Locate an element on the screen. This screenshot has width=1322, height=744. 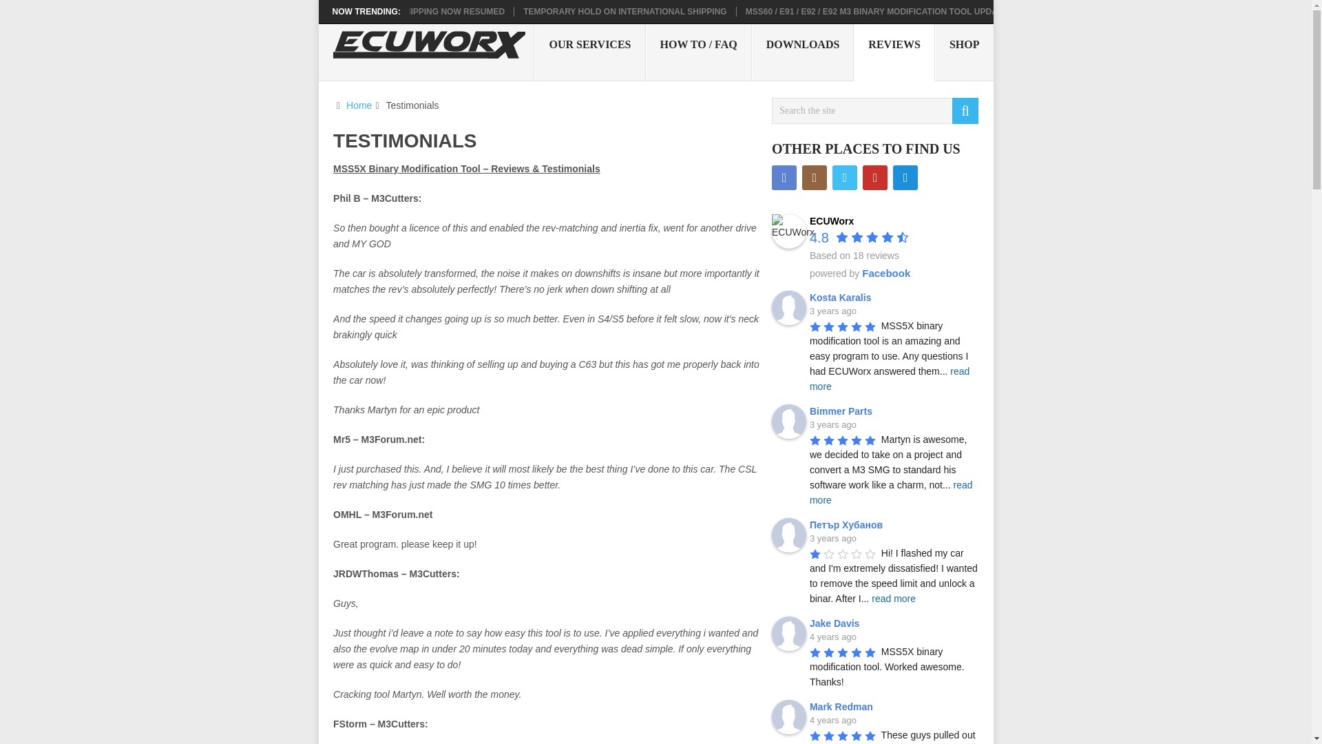
INTERNATIONAL SHIPPING NOW RESUMED is located at coordinates (417, 11).